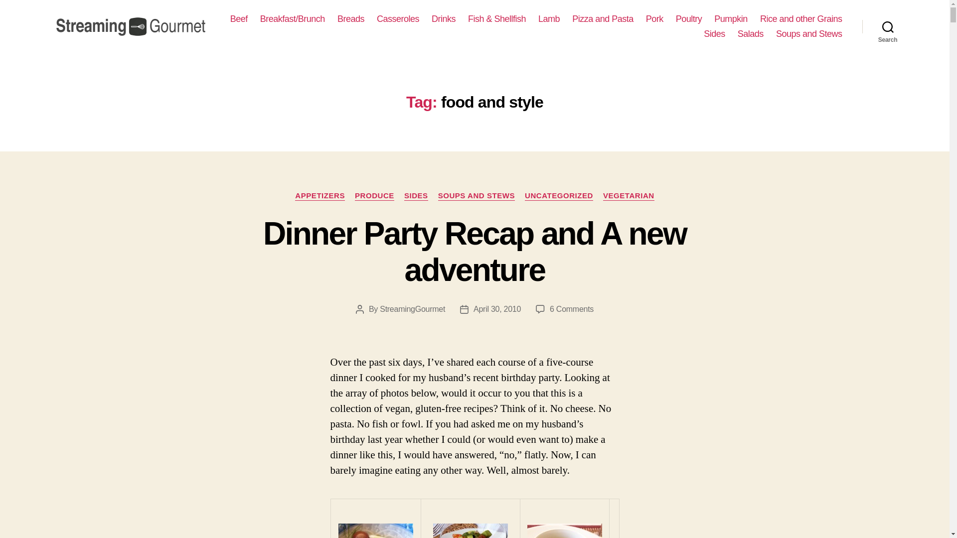  I want to click on Search, so click(888, 27).